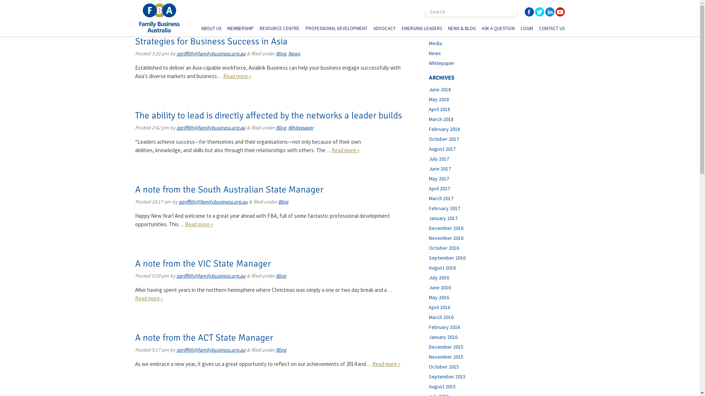 The image size is (705, 396). I want to click on August 2015, so click(442, 386).